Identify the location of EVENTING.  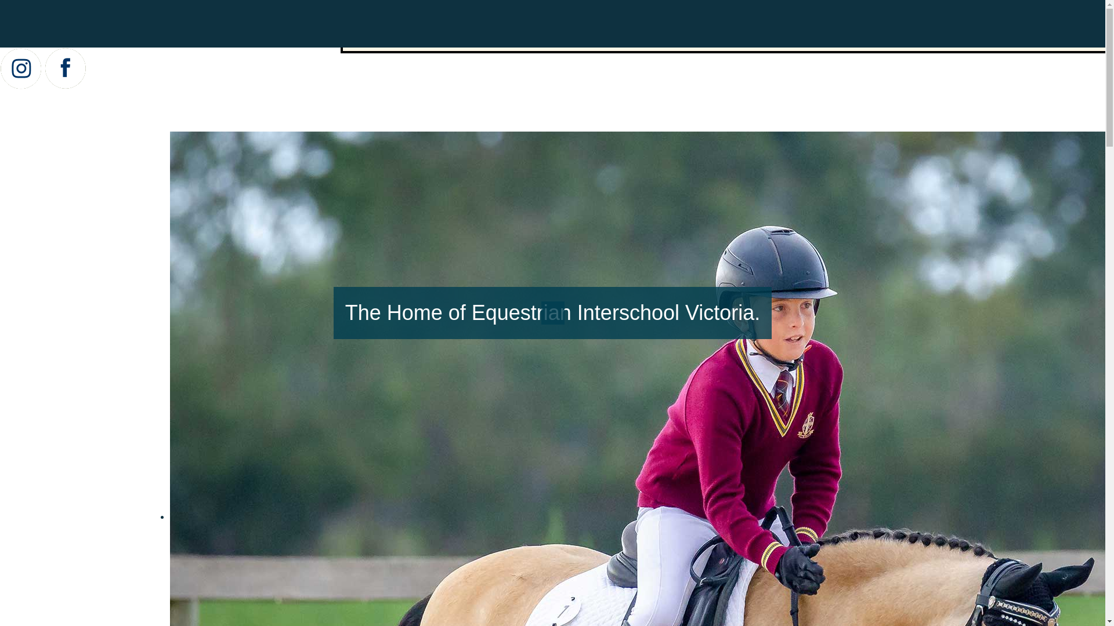
(715, 37).